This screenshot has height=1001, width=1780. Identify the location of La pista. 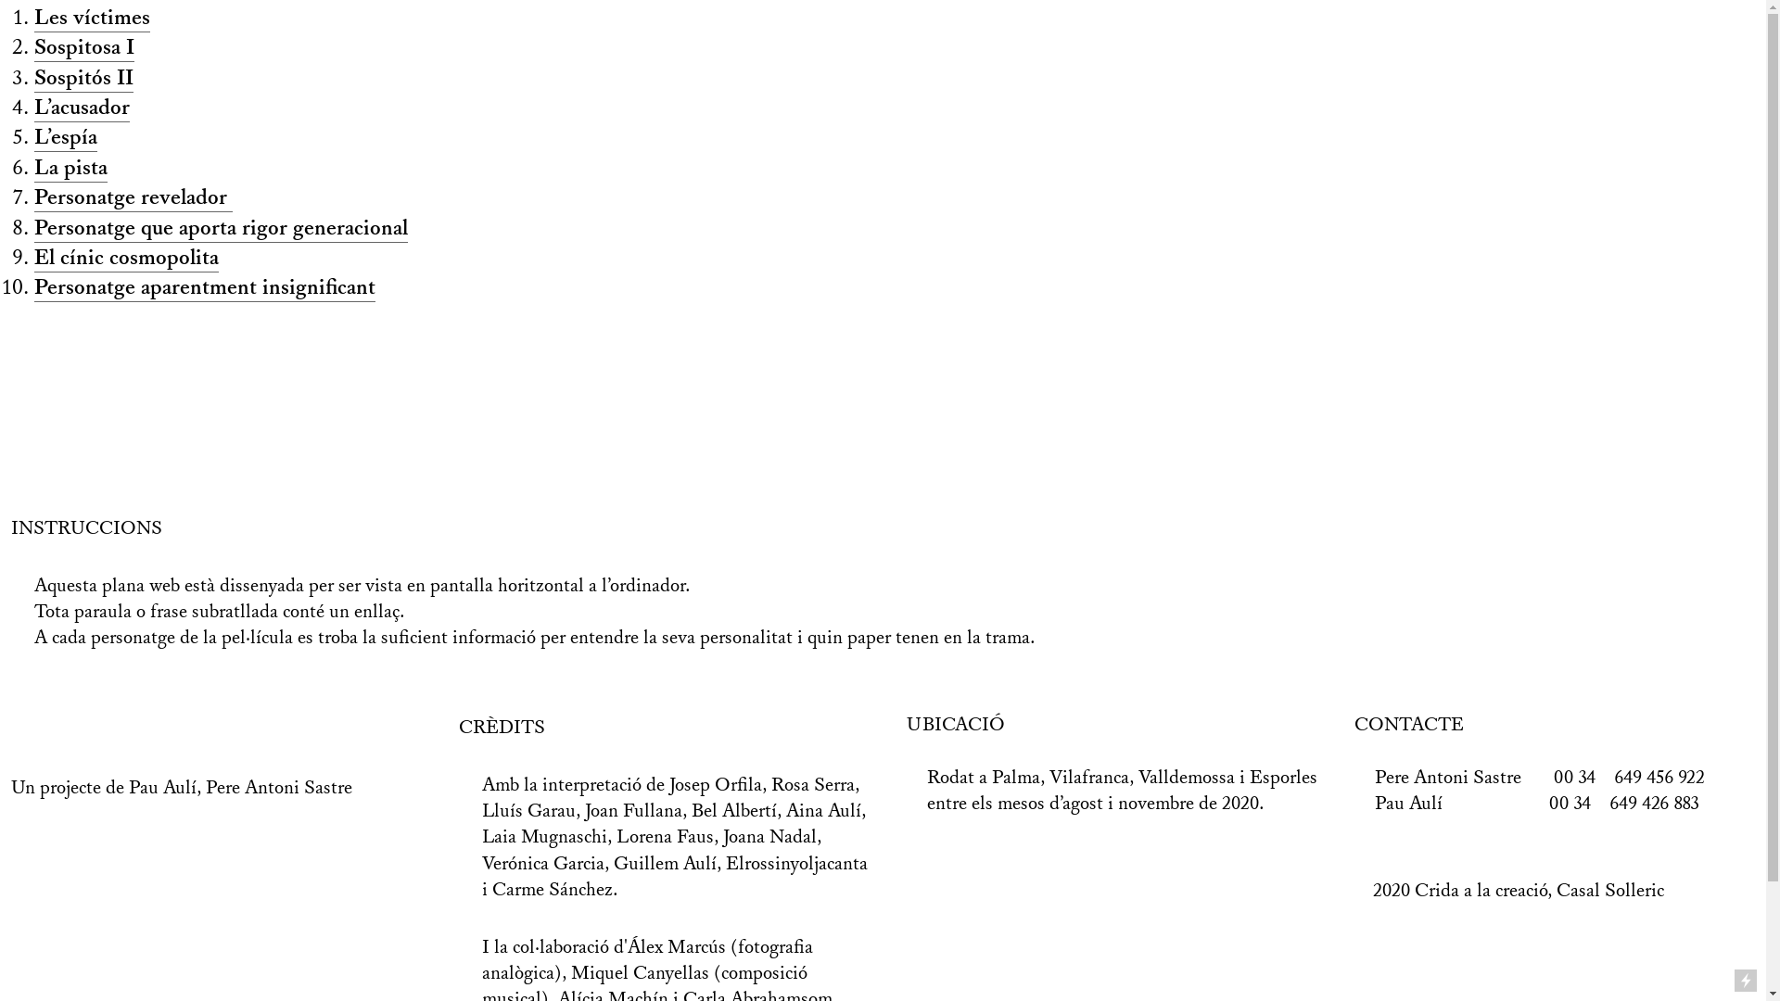
(70, 169).